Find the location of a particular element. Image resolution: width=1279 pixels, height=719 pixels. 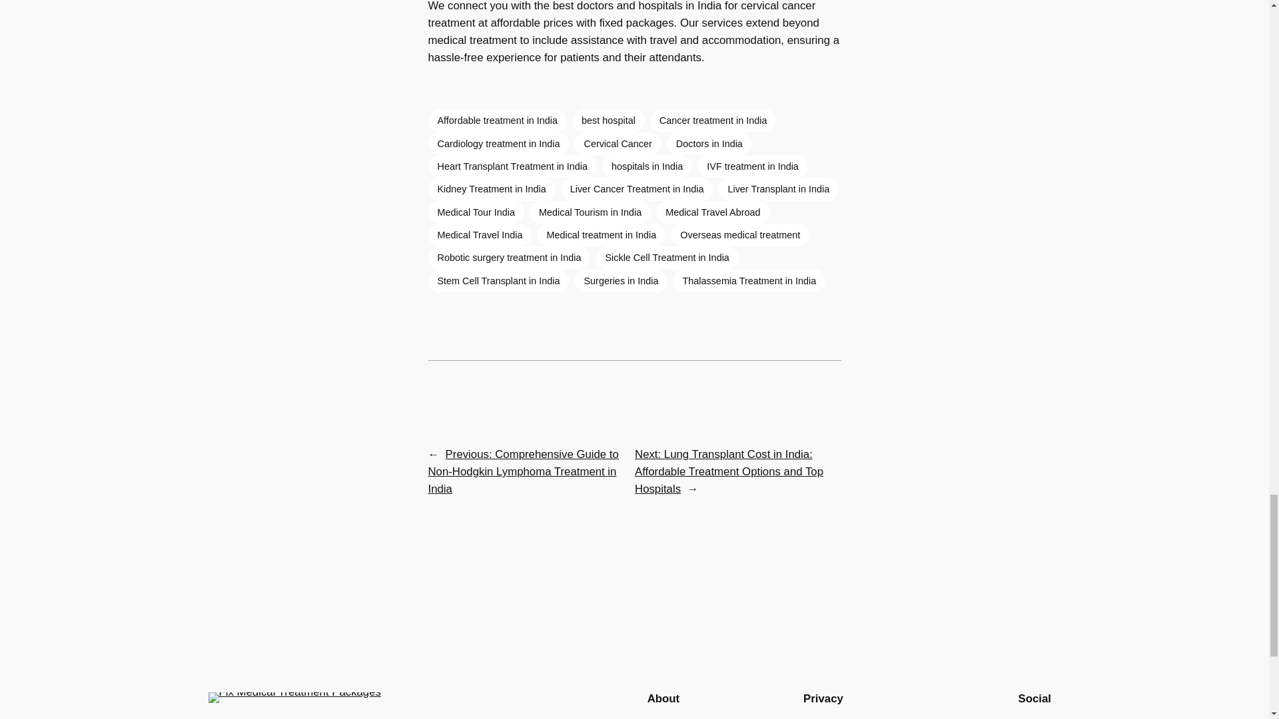

hospitals in India is located at coordinates (647, 166).